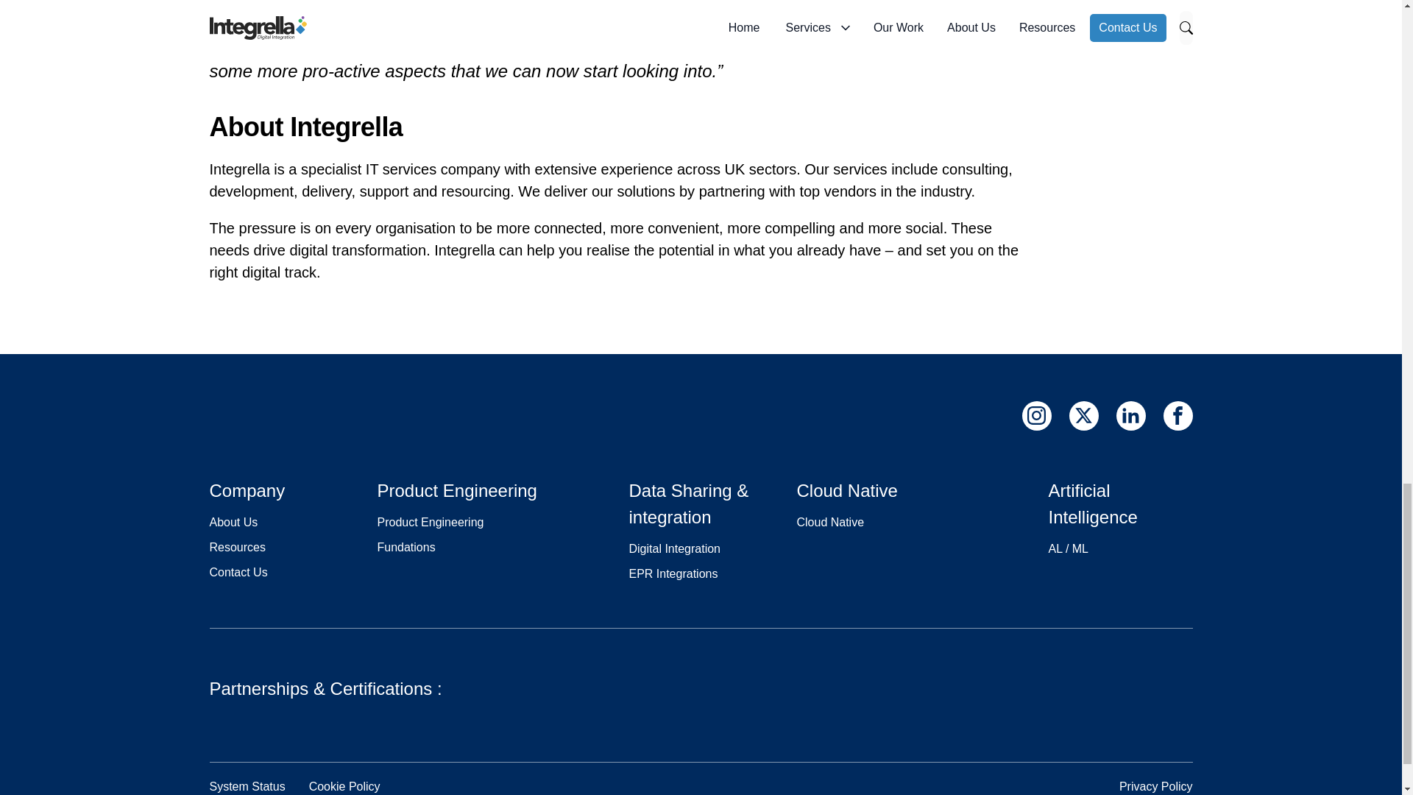 This screenshot has width=1413, height=795. Describe the element at coordinates (344, 786) in the screenshot. I see `Cookie Policy` at that location.